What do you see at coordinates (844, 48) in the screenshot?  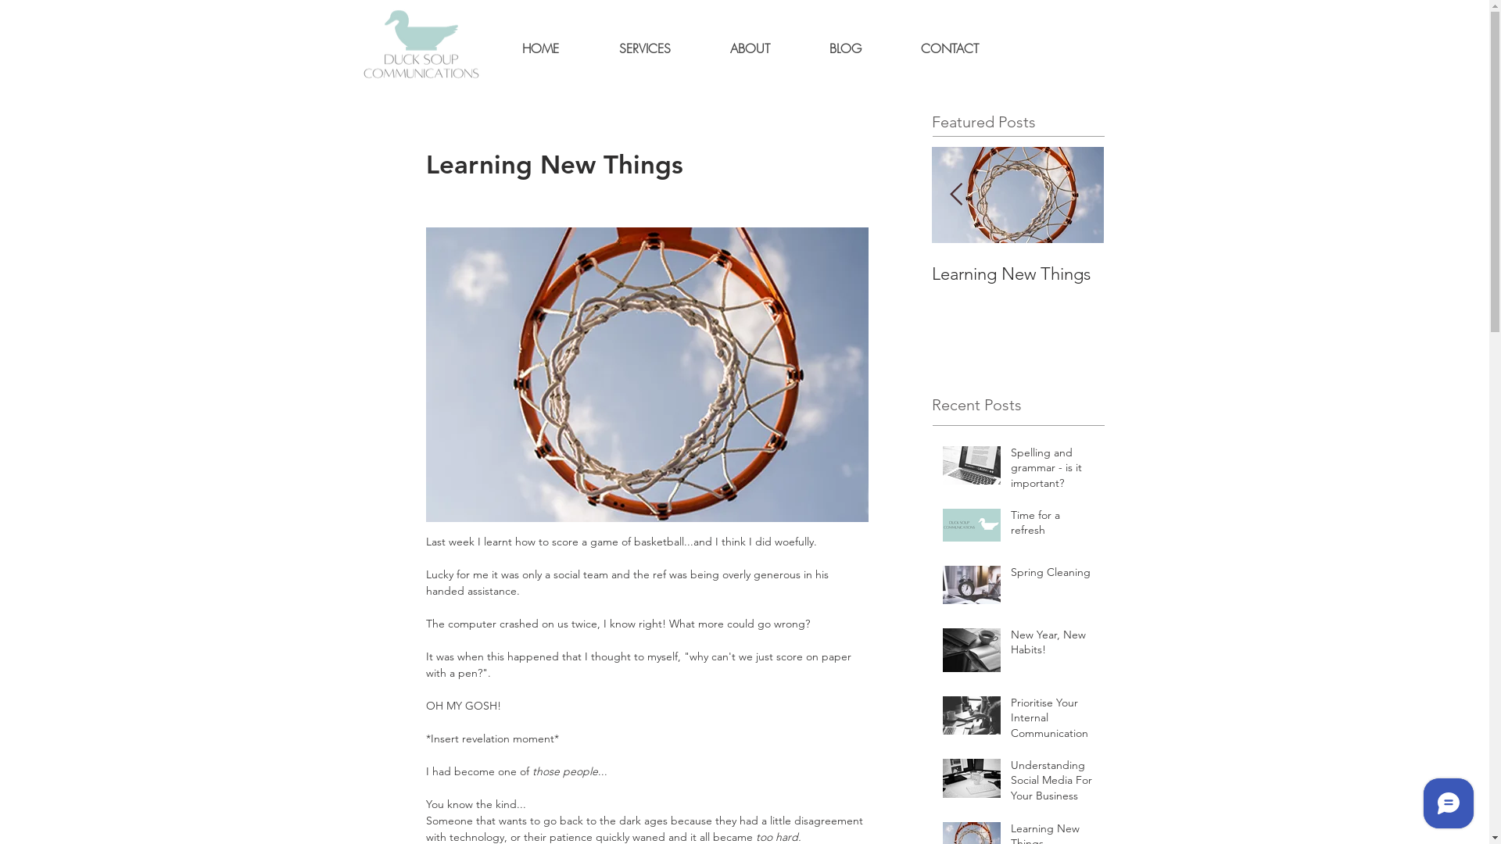 I see `BLOG` at bounding box center [844, 48].